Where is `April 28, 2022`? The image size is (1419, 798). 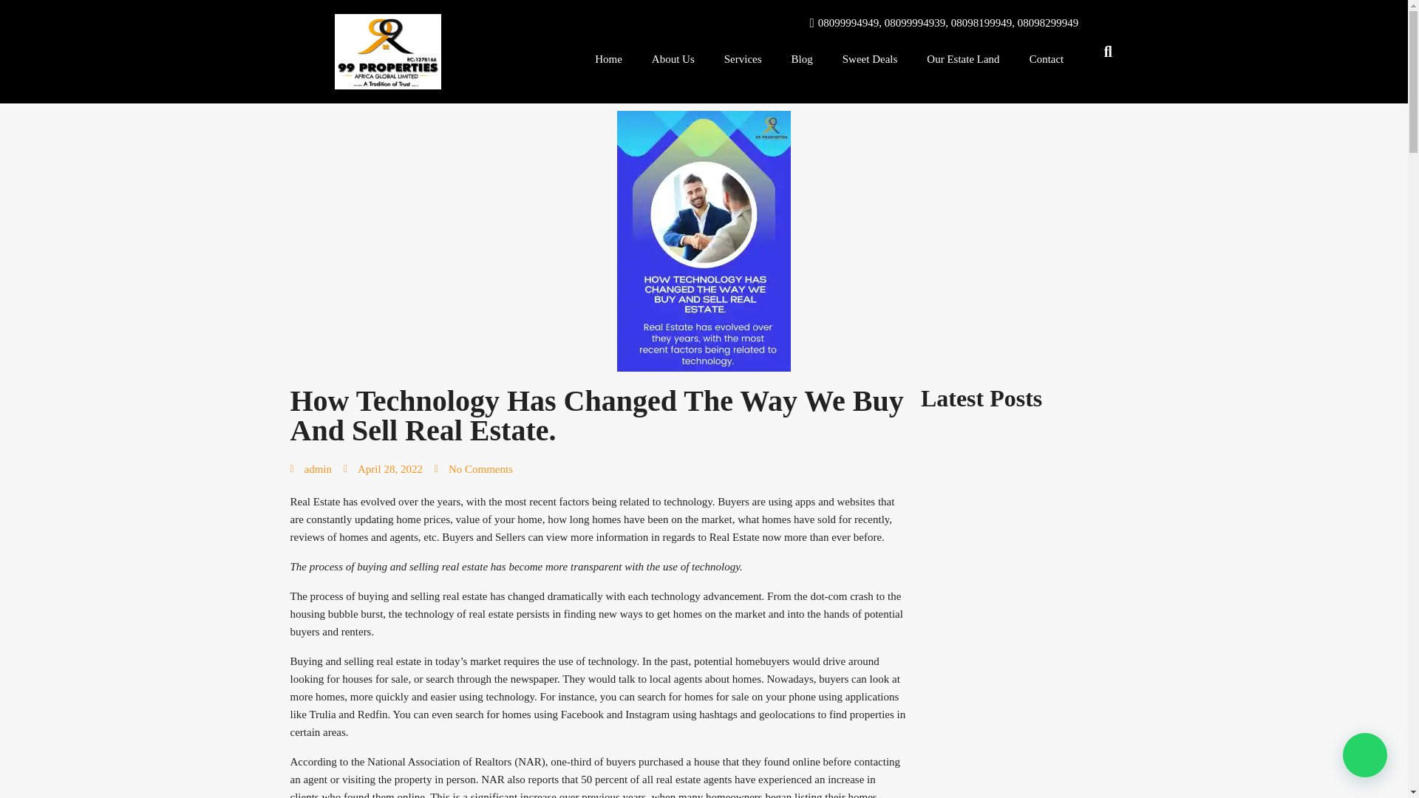
April 28, 2022 is located at coordinates (383, 468).